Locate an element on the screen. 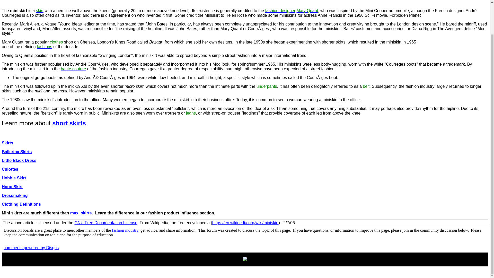  Skirt is located at coordinates (40, 11).